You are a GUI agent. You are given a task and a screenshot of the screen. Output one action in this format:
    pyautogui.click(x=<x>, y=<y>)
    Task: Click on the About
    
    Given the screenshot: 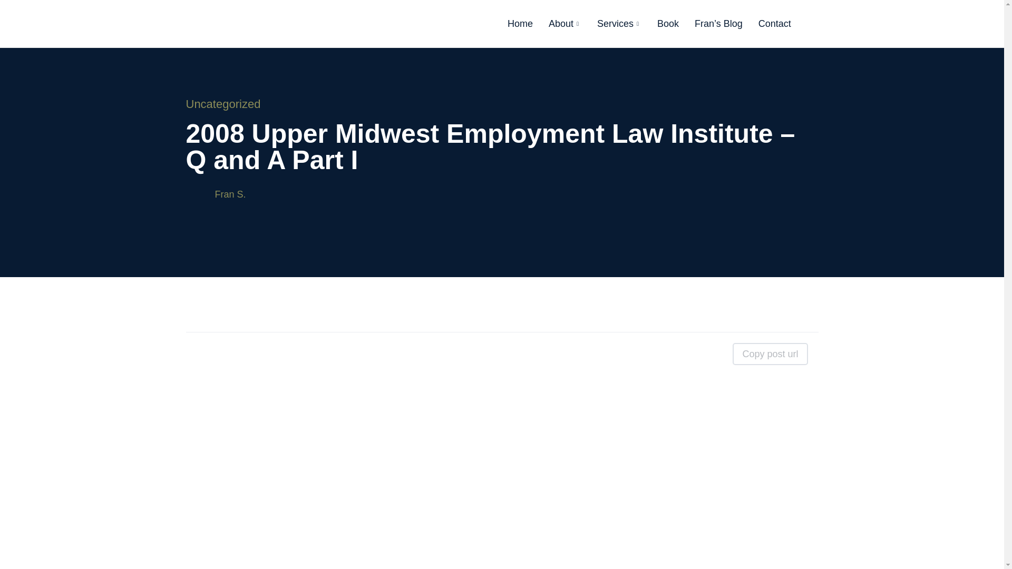 What is the action you would take?
    pyautogui.click(x=565, y=23)
    